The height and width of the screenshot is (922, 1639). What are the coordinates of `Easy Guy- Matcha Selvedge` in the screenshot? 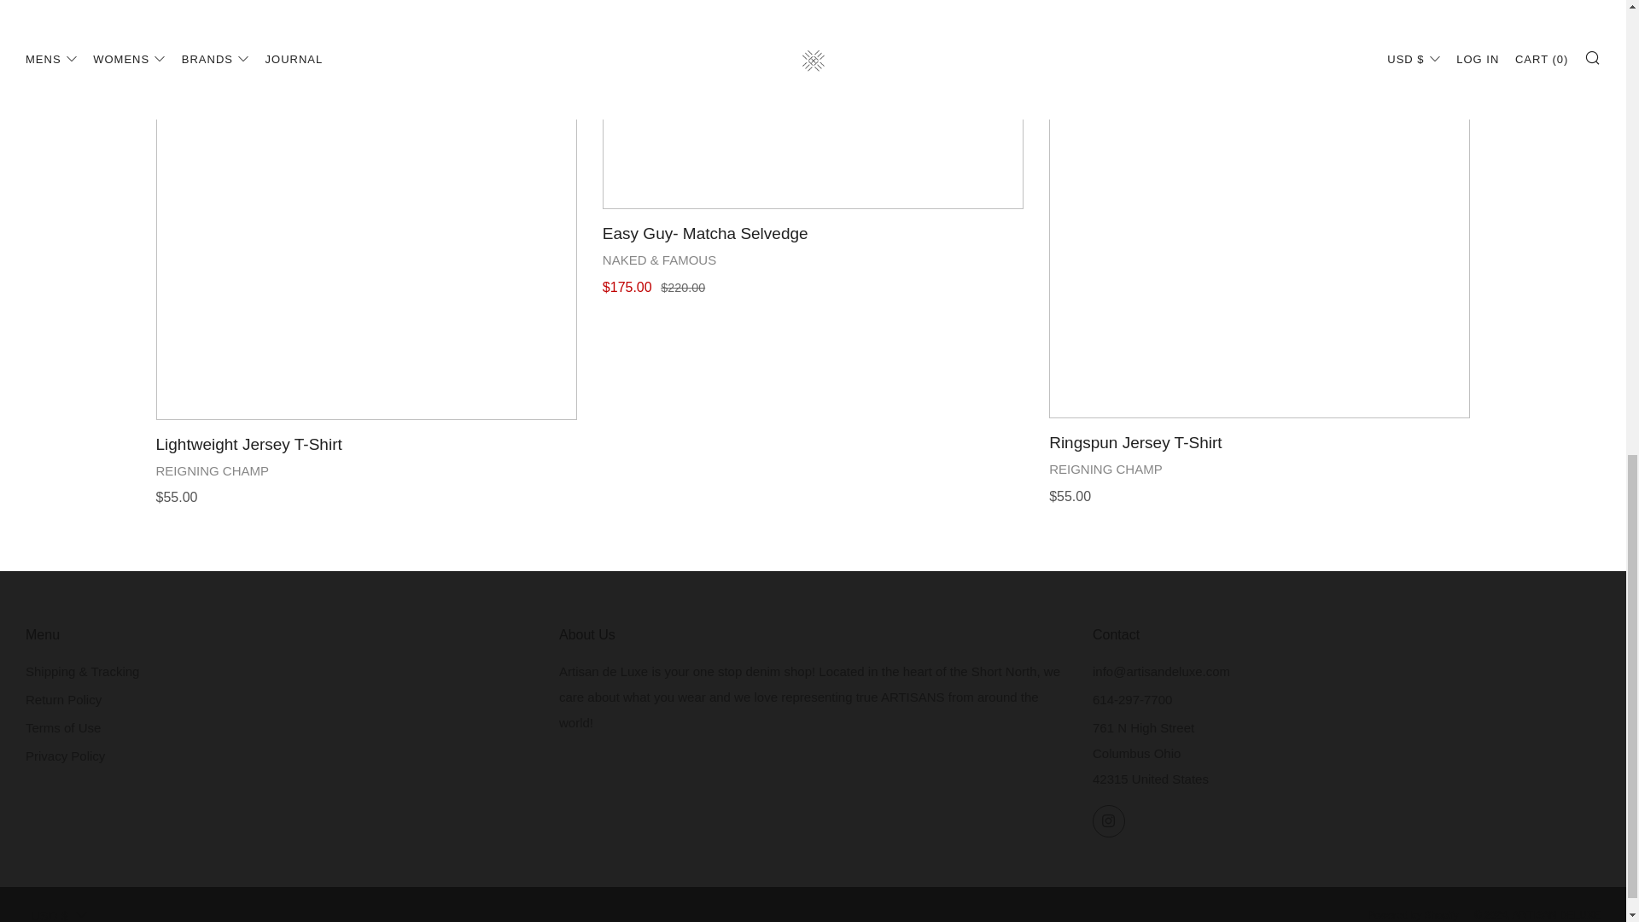 It's located at (813, 104).